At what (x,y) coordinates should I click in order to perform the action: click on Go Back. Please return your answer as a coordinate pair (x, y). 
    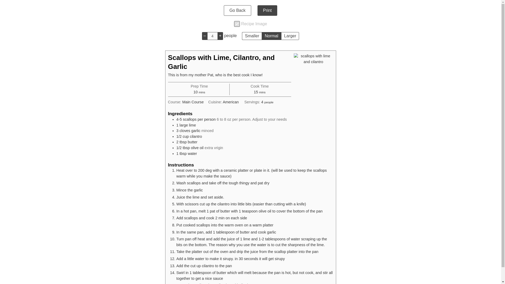
    Looking at the image, I should click on (237, 11).